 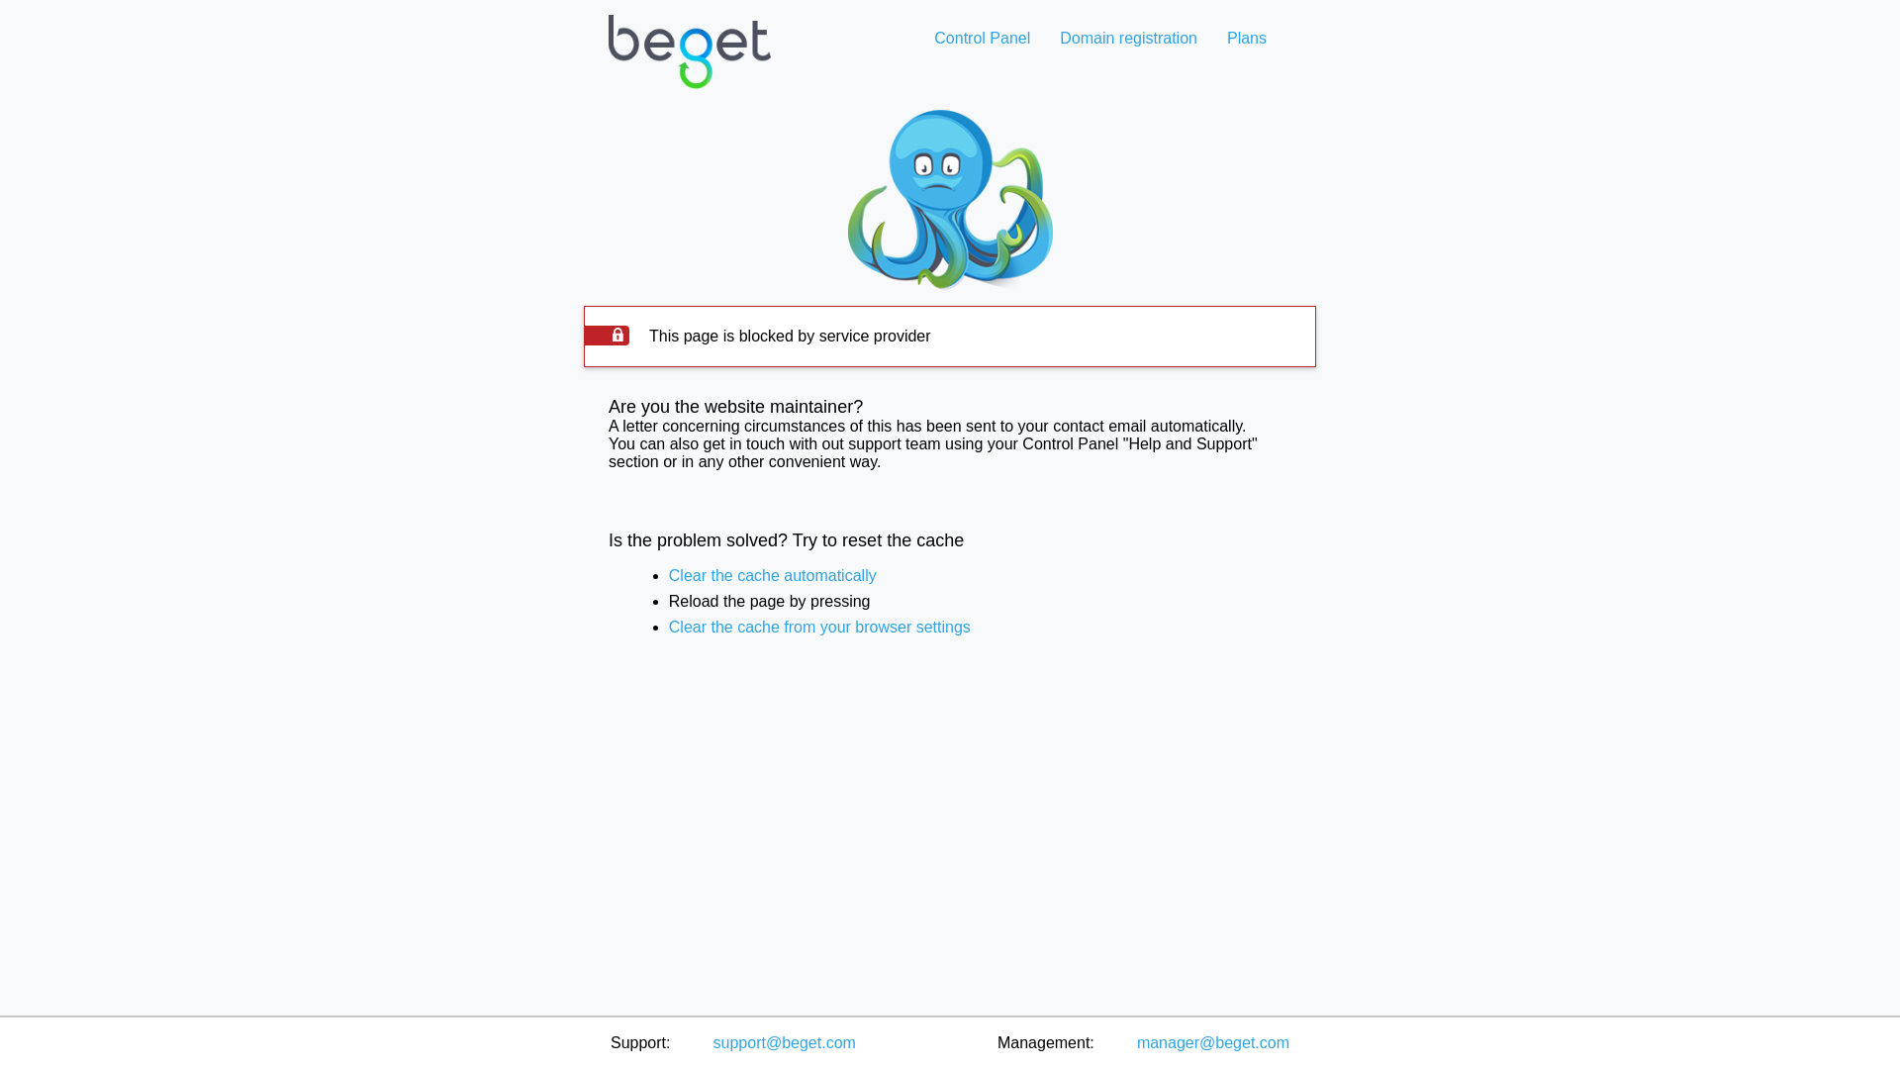 I want to click on Clear the cache automatically, so click(x=772, y=575).